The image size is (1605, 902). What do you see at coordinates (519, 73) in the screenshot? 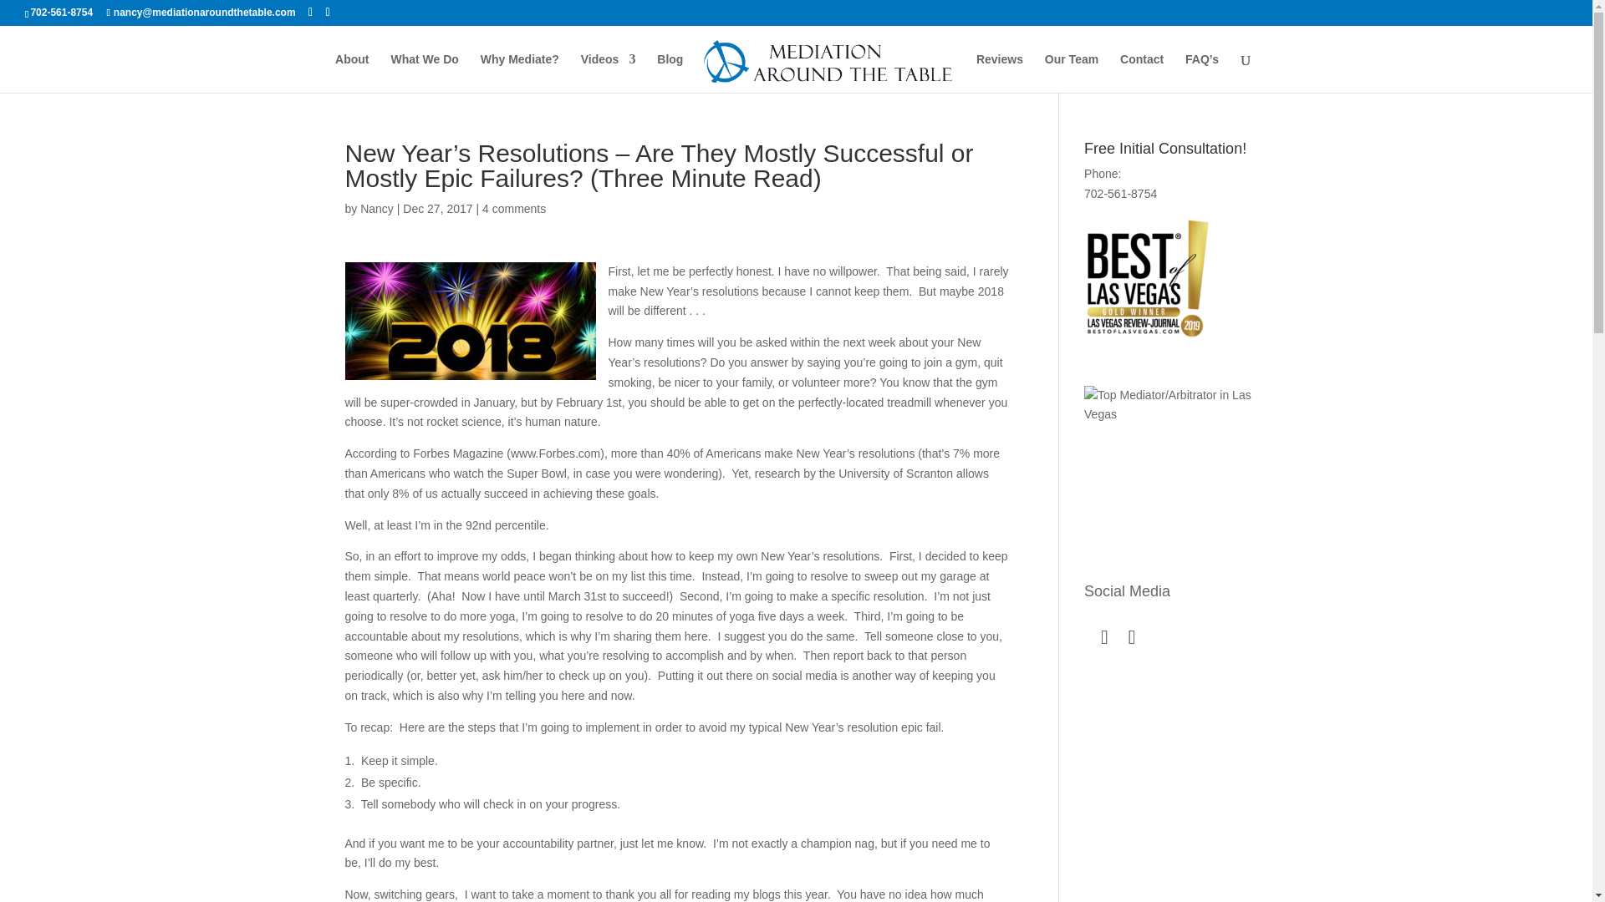
I see `Why Mediate?` at bounding box center [519, 73].